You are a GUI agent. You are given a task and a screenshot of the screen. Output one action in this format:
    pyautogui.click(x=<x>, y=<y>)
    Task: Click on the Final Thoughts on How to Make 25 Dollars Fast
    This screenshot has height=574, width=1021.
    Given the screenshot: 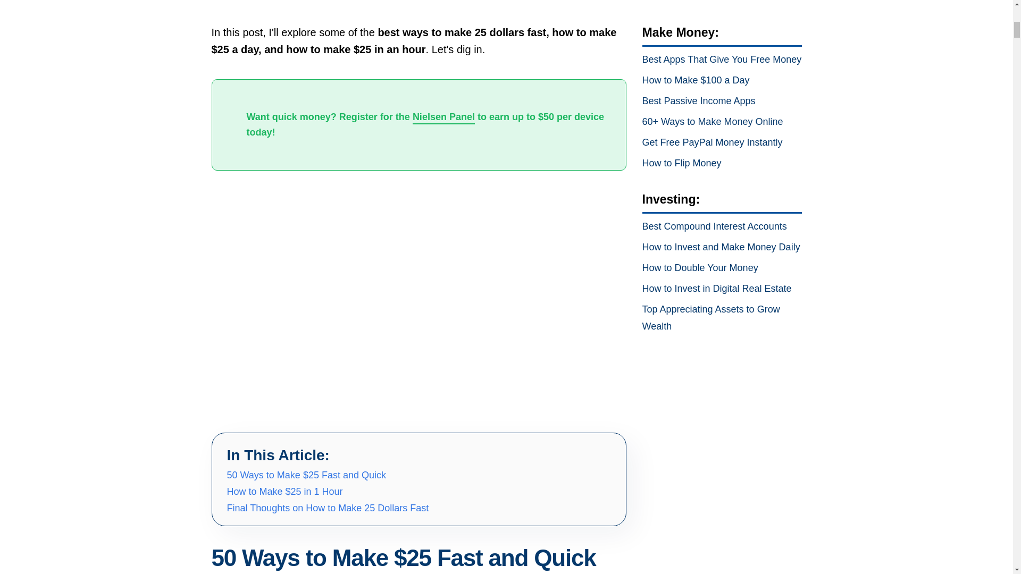 What is the action you would take?
    pyautogui.click(x=328, y=508)
    